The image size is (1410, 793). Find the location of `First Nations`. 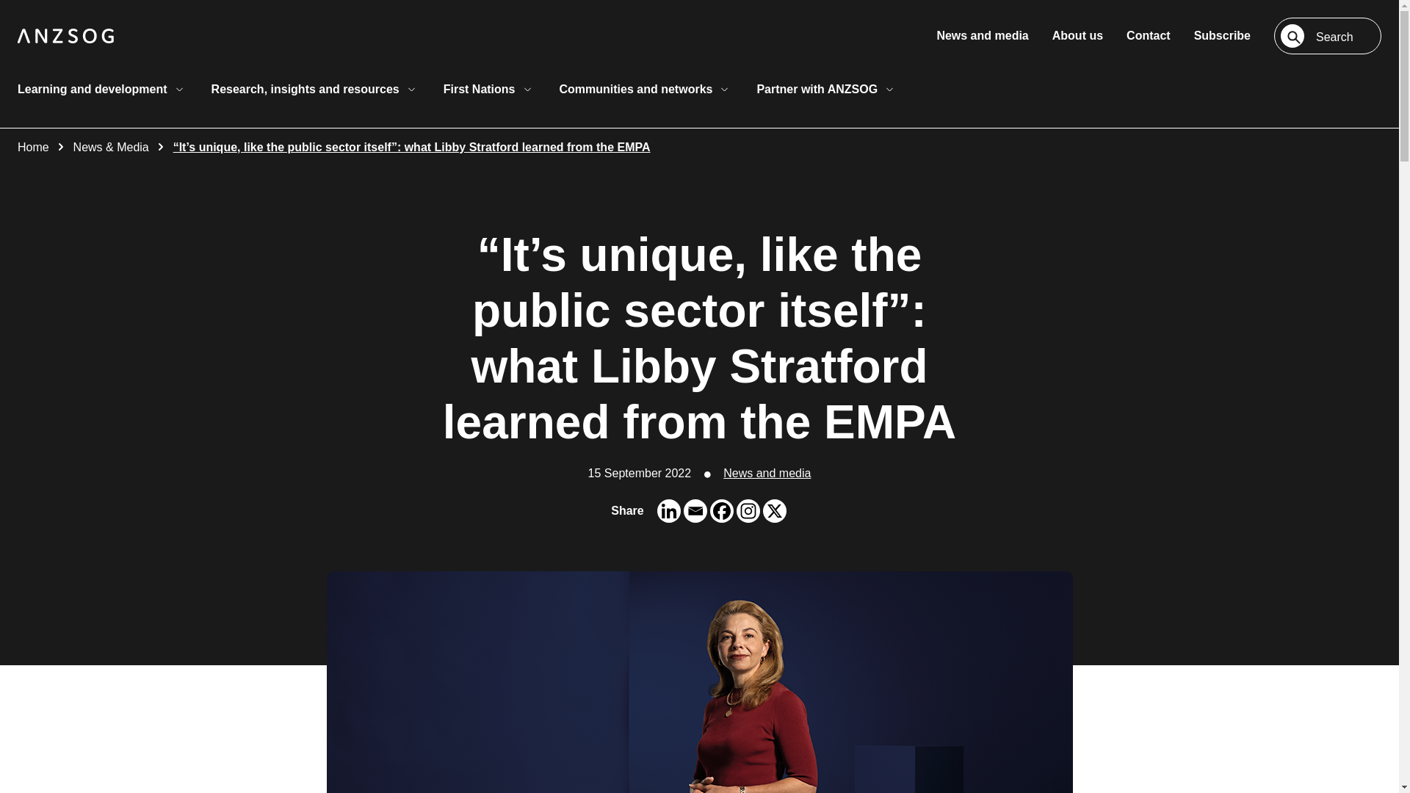

First Nations is located at coordinates (489, 89).